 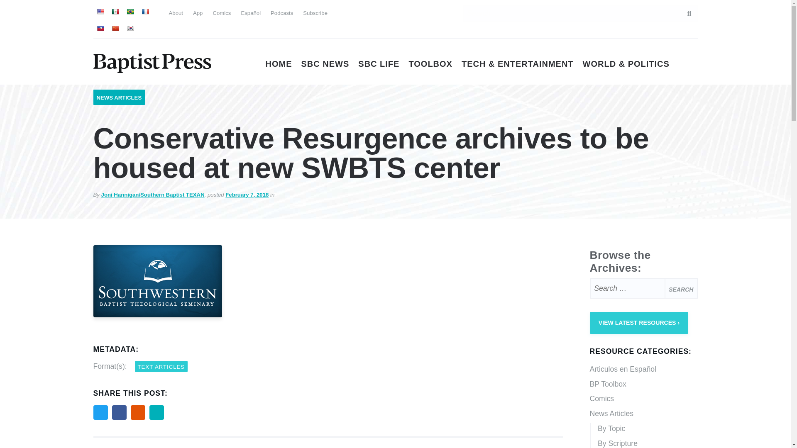 What do you see at coordinates (681, 288) in the screenshot?
I see `Search` at bounding box center [681, 288].